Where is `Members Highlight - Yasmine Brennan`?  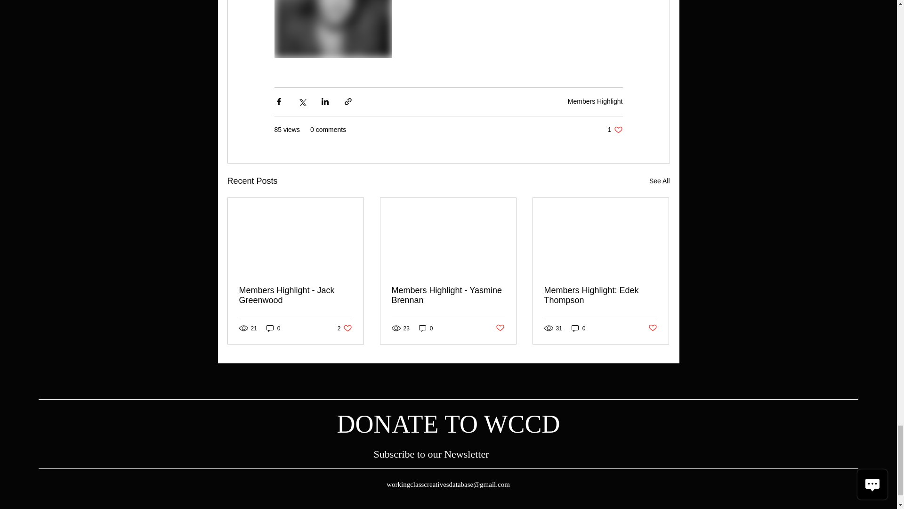
Members Highlight - Yasmine Brennan is located at coordinates (448, 295).